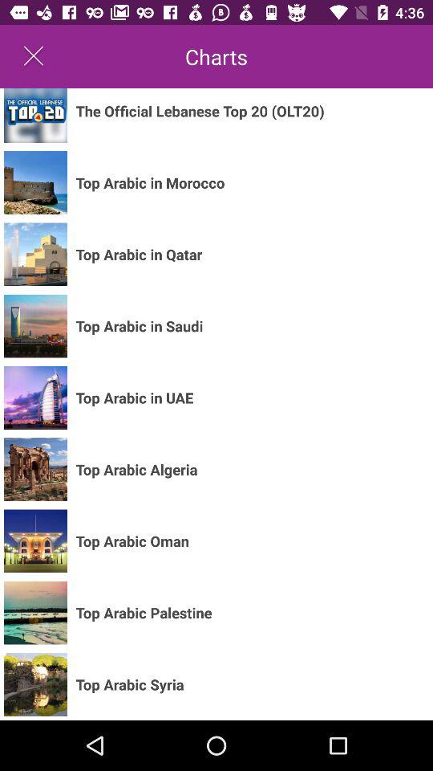 Image resolution: width=433 pixels, height=771 pixels. Describe the element at coordinates (200, 111) in the screenshot. I see `select the the official lebanese icon` at that location.